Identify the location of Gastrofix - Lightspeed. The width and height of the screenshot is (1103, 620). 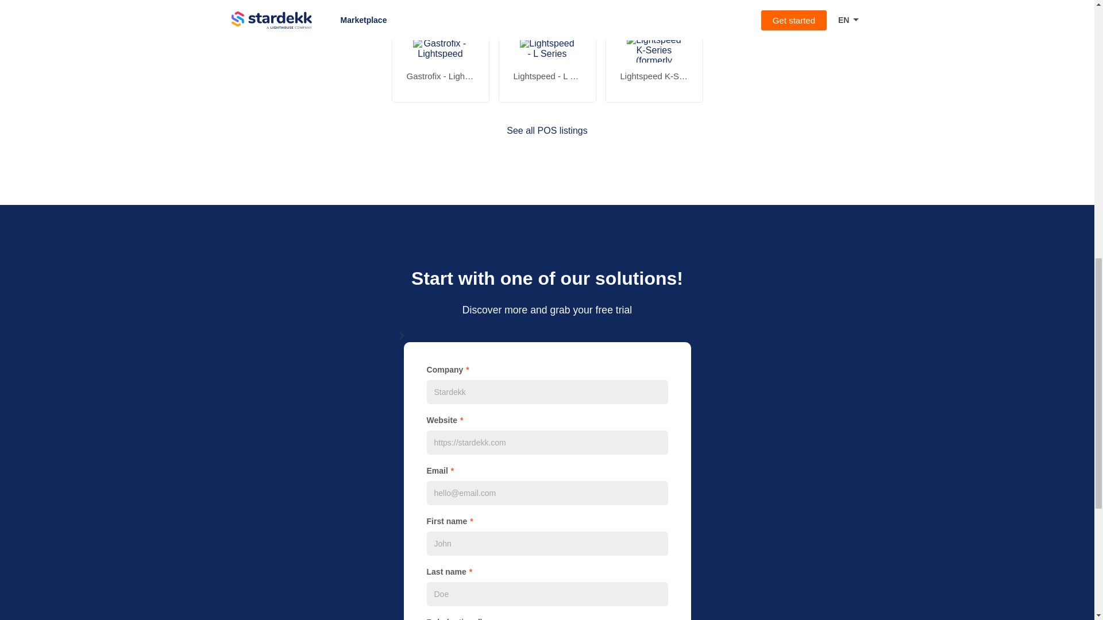
(440, 61).